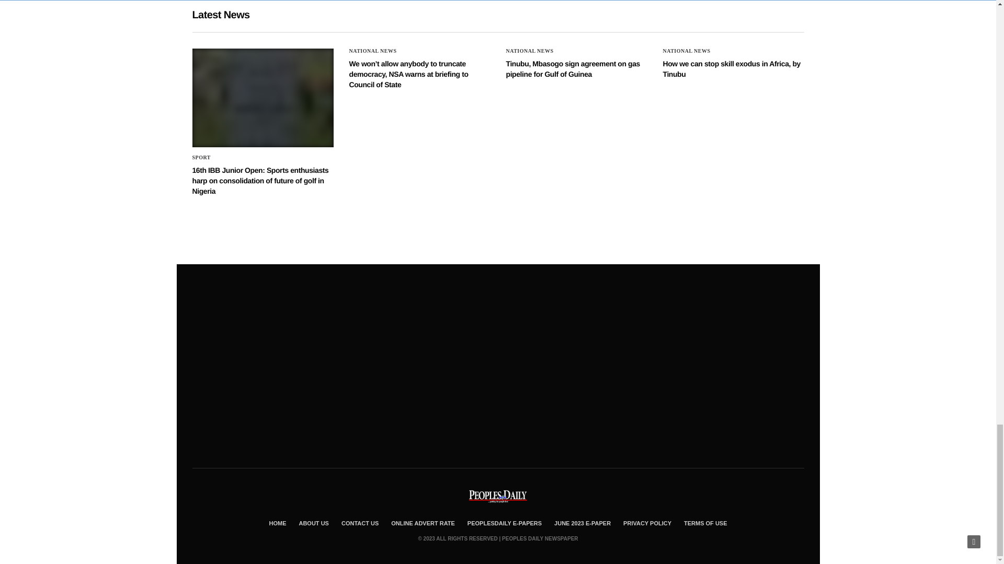 The image size is (1004, 564). Describe the element at coordinates (731, 69) in the screenshot. I see `How we can stop skill exodus in Africa, by Tinubu` at that location.